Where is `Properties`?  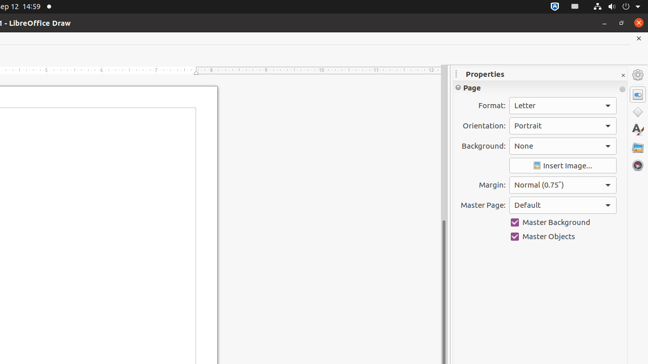 Properties is located at coordinates (638, 95).